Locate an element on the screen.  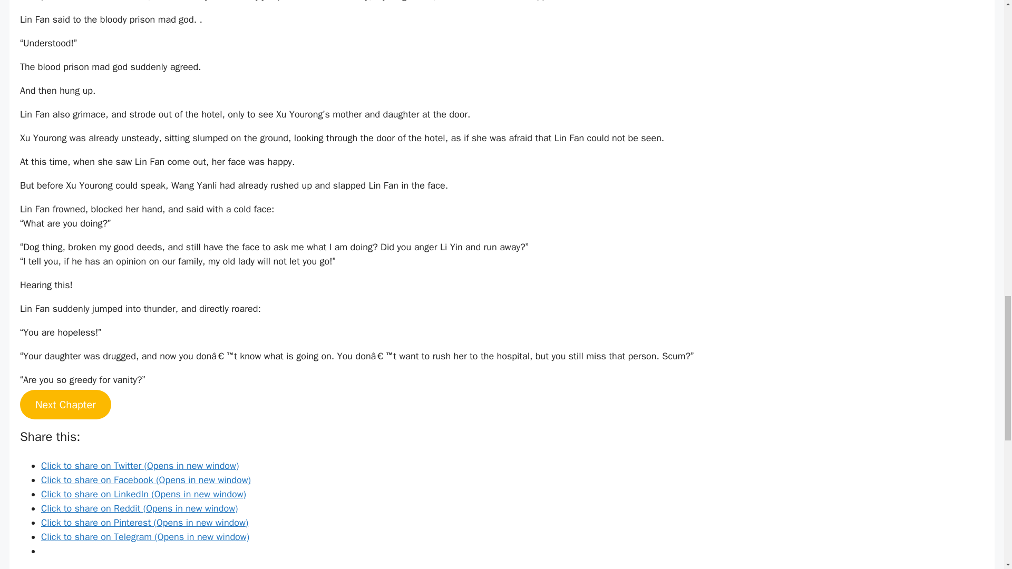
Click to share on LinkedIn is located at coordinates (143, 494).